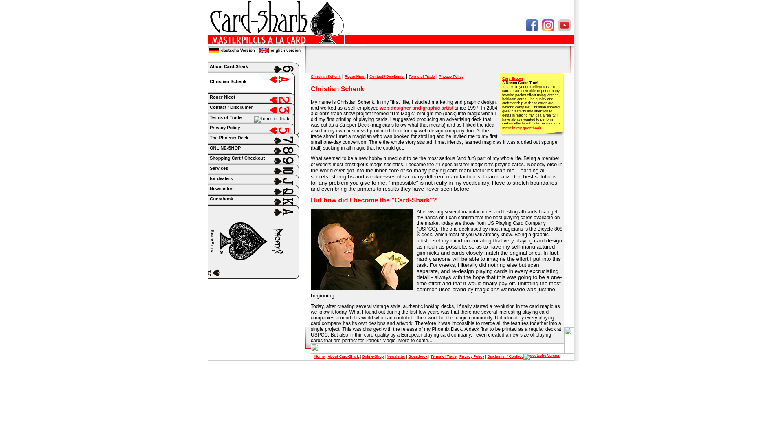 Image resolution: width=782 pixels, height=440 pixels. I want to click on Newsletter, so click(396, 356).